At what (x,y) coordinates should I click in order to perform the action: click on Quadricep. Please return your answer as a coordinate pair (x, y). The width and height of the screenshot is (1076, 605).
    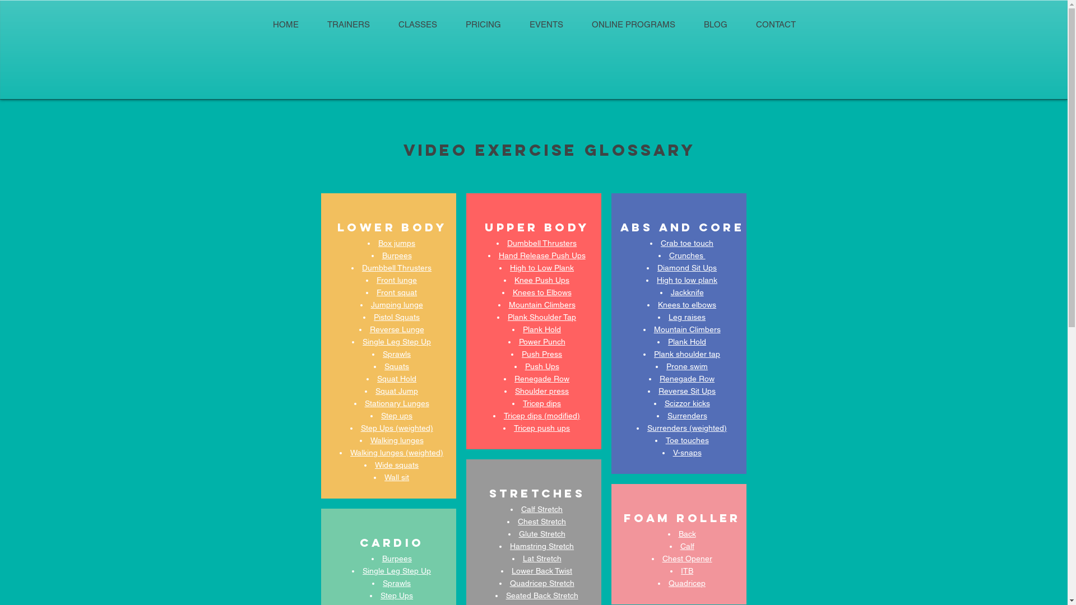
    Looking at the image, I should click on (687, 583).